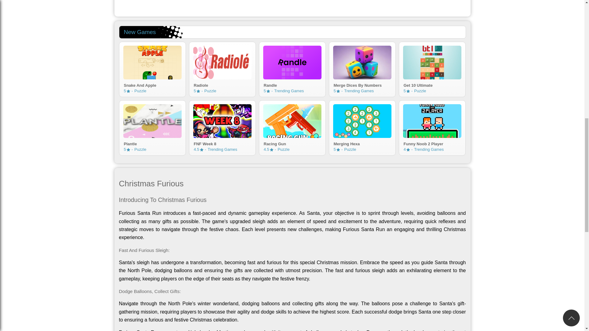 This screenshot has height=331, width=589. Describe the element at coordinates (128, 91) in the screenshot. I see `numrate` at that location.